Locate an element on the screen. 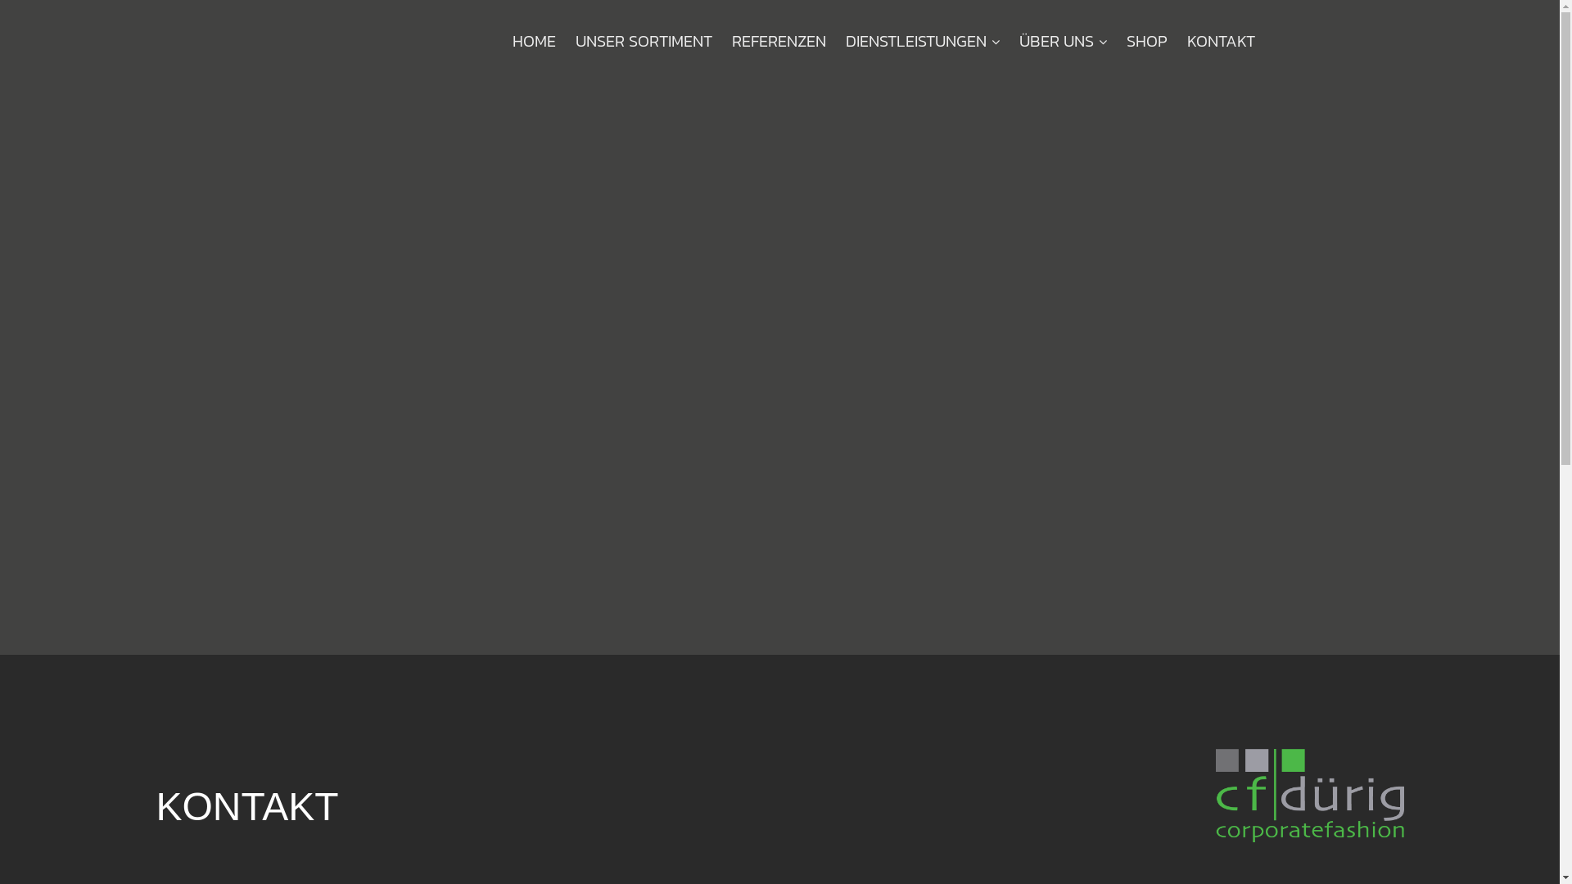  DIENSTLEISTUNGEN is located at coordinates (923, 41).